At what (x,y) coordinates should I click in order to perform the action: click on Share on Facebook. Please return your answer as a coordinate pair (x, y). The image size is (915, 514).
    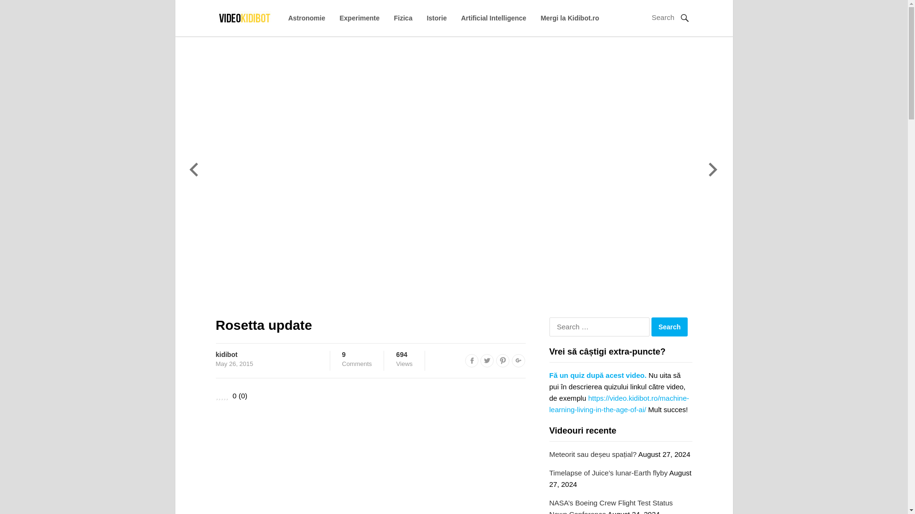
    Looking at the image, I should click on (472, 361).